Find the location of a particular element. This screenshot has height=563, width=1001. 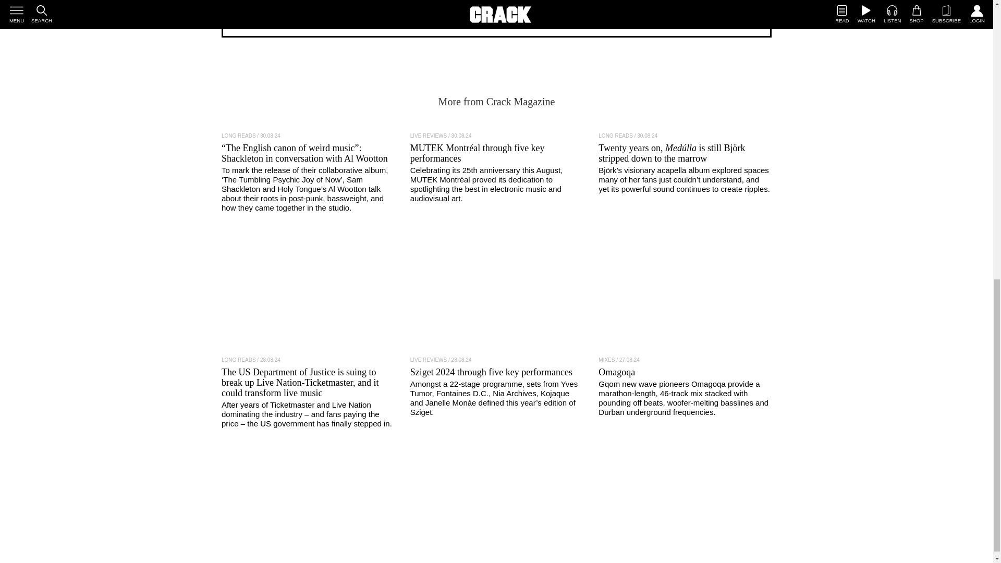

View all posts in Live Reviews is located at coordinates (429, 360).